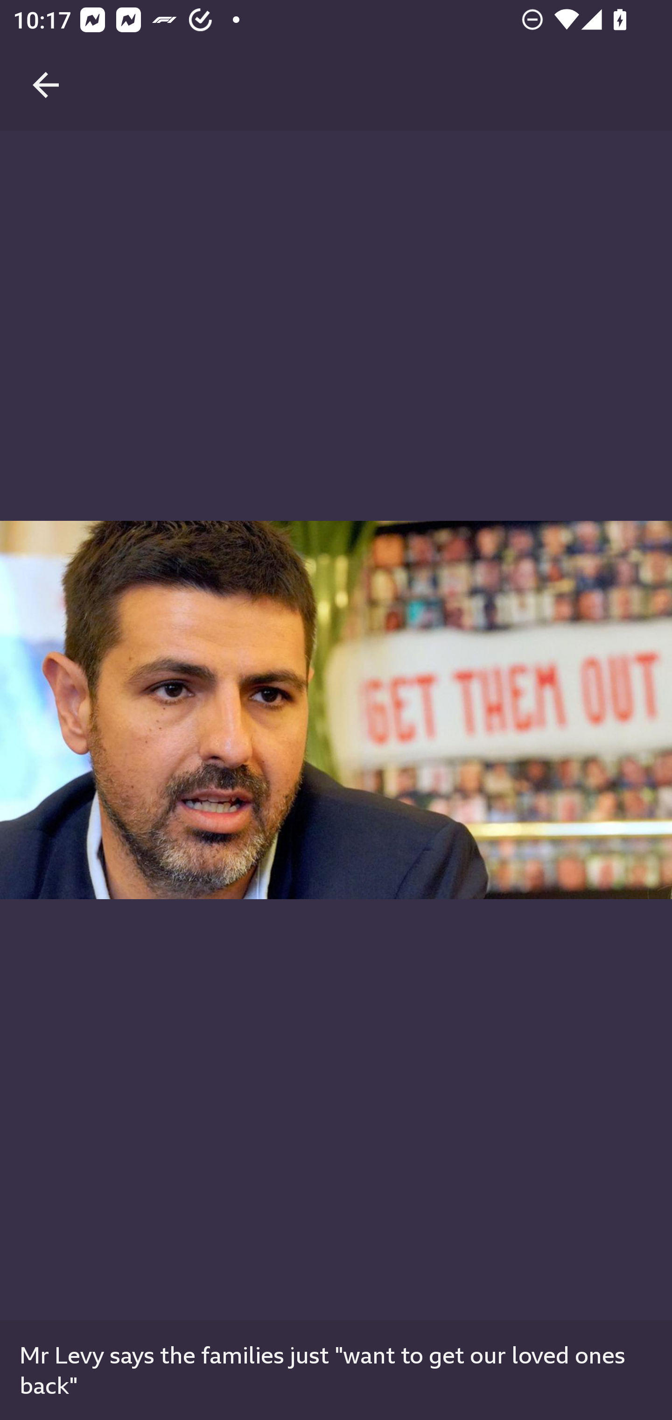  I want to click on Back, so click(46, 65).